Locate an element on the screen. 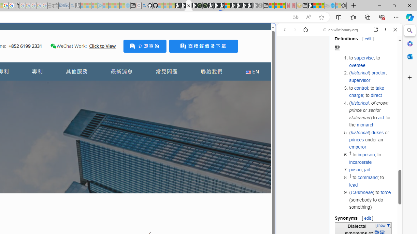  edit is located at coordinates (367, 218).